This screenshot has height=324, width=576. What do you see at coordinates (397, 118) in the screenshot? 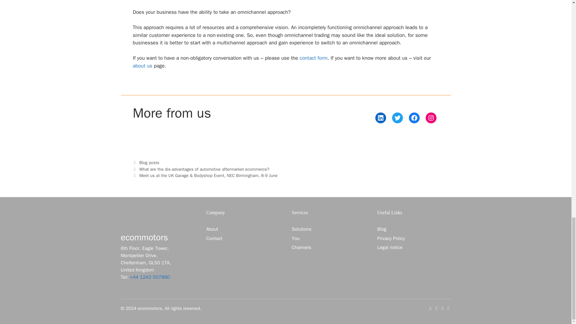
I see `Twitter` at bounding box center [397, 118].